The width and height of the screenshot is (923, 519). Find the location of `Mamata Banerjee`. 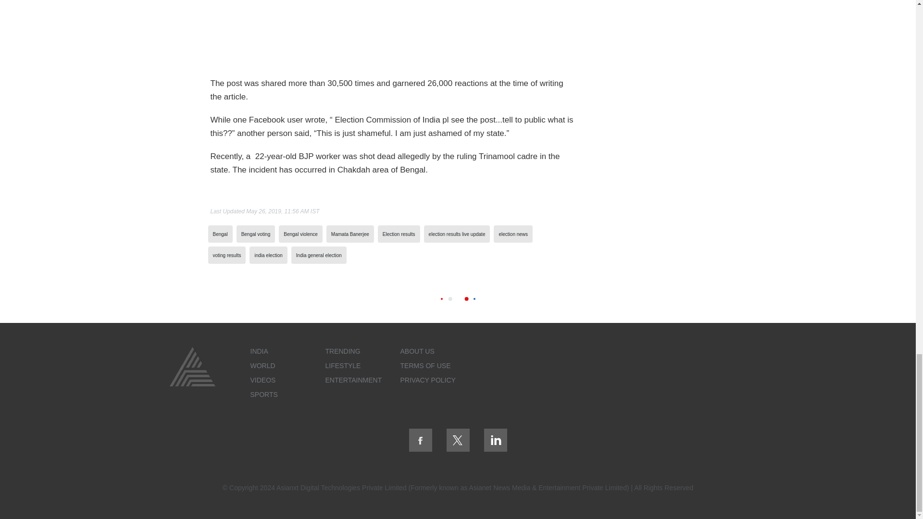

Mamata Banerjee is located at coordinates (350, 234).